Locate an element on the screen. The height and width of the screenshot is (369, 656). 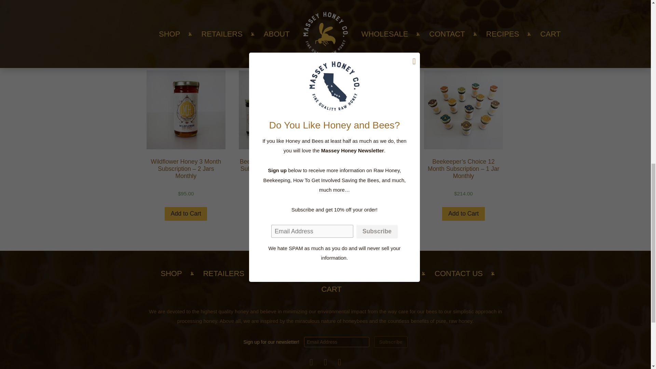
RETAILERS is located at coordinates (223, 273).